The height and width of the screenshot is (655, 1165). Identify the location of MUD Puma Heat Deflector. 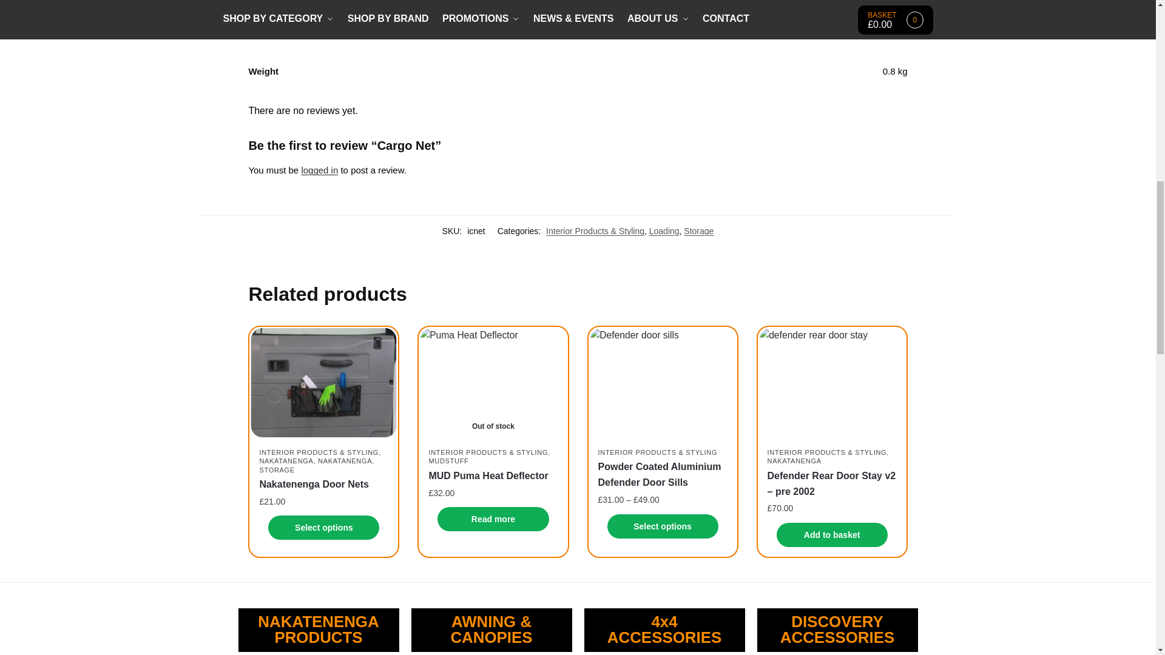
(493, 382).